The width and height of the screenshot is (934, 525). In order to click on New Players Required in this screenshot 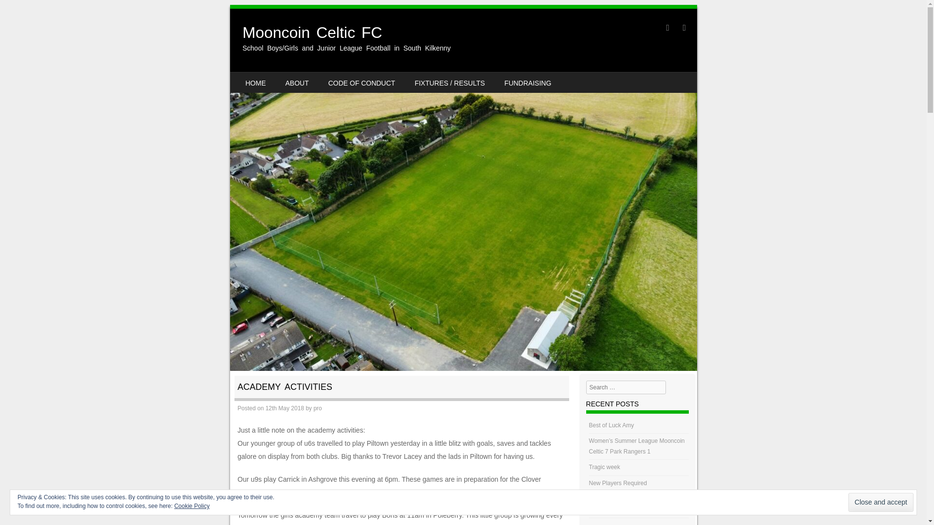, I will do `click(618, 483)`.